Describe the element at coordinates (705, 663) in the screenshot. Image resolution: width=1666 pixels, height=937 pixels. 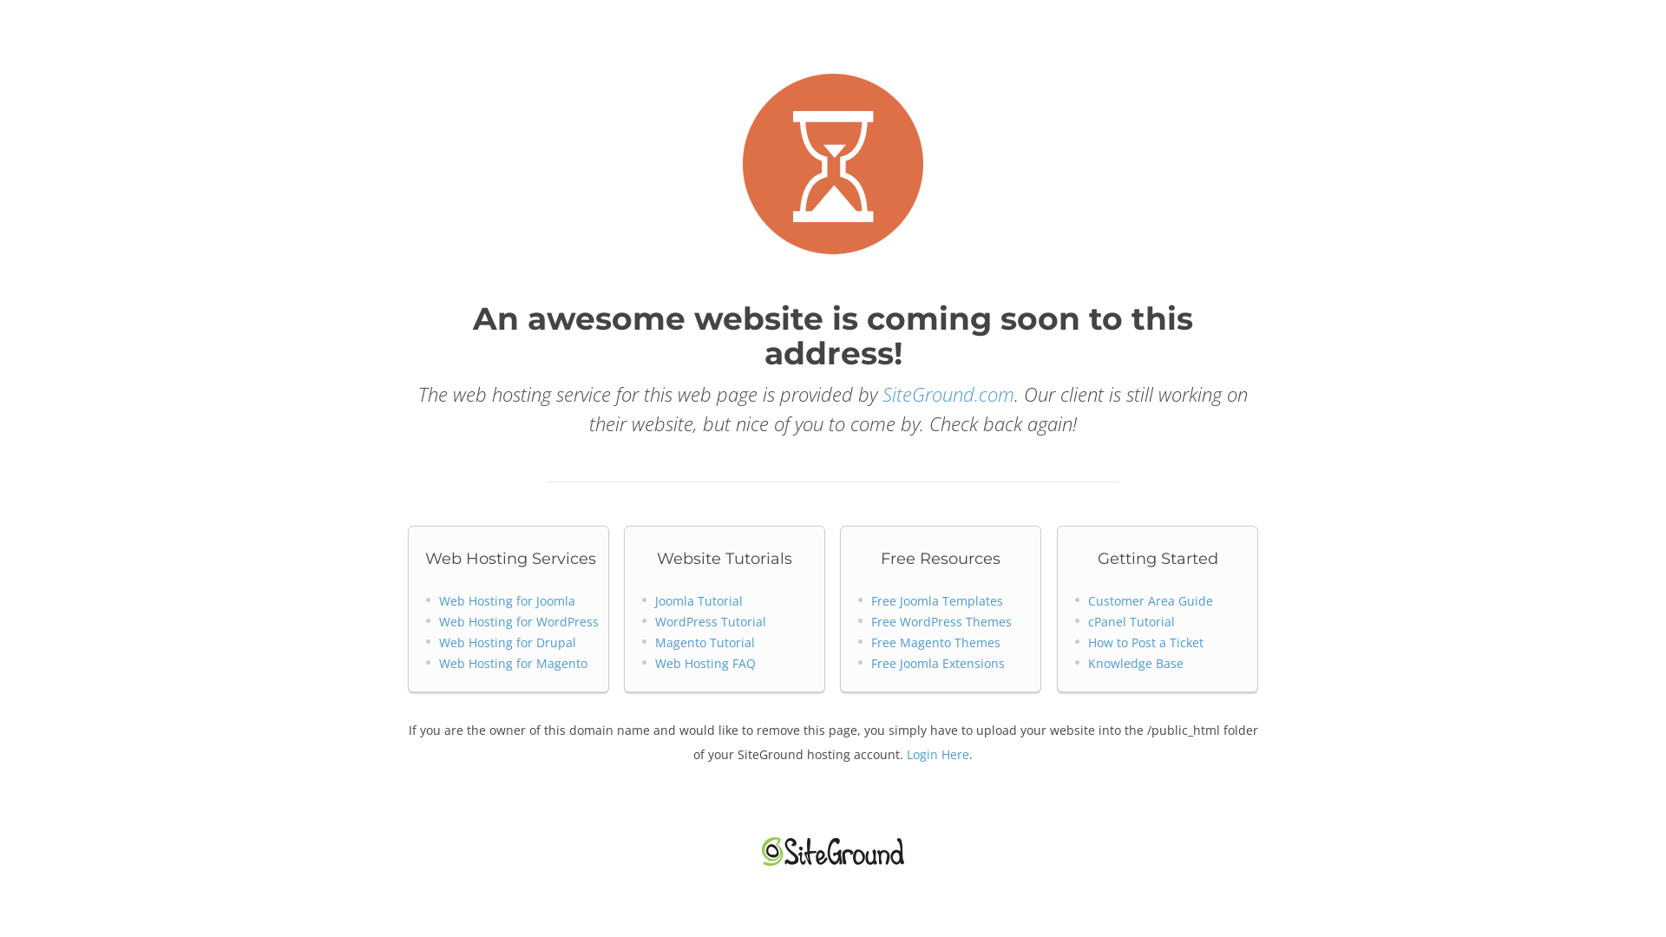
I see `Web Hosting FAQ` at that location.